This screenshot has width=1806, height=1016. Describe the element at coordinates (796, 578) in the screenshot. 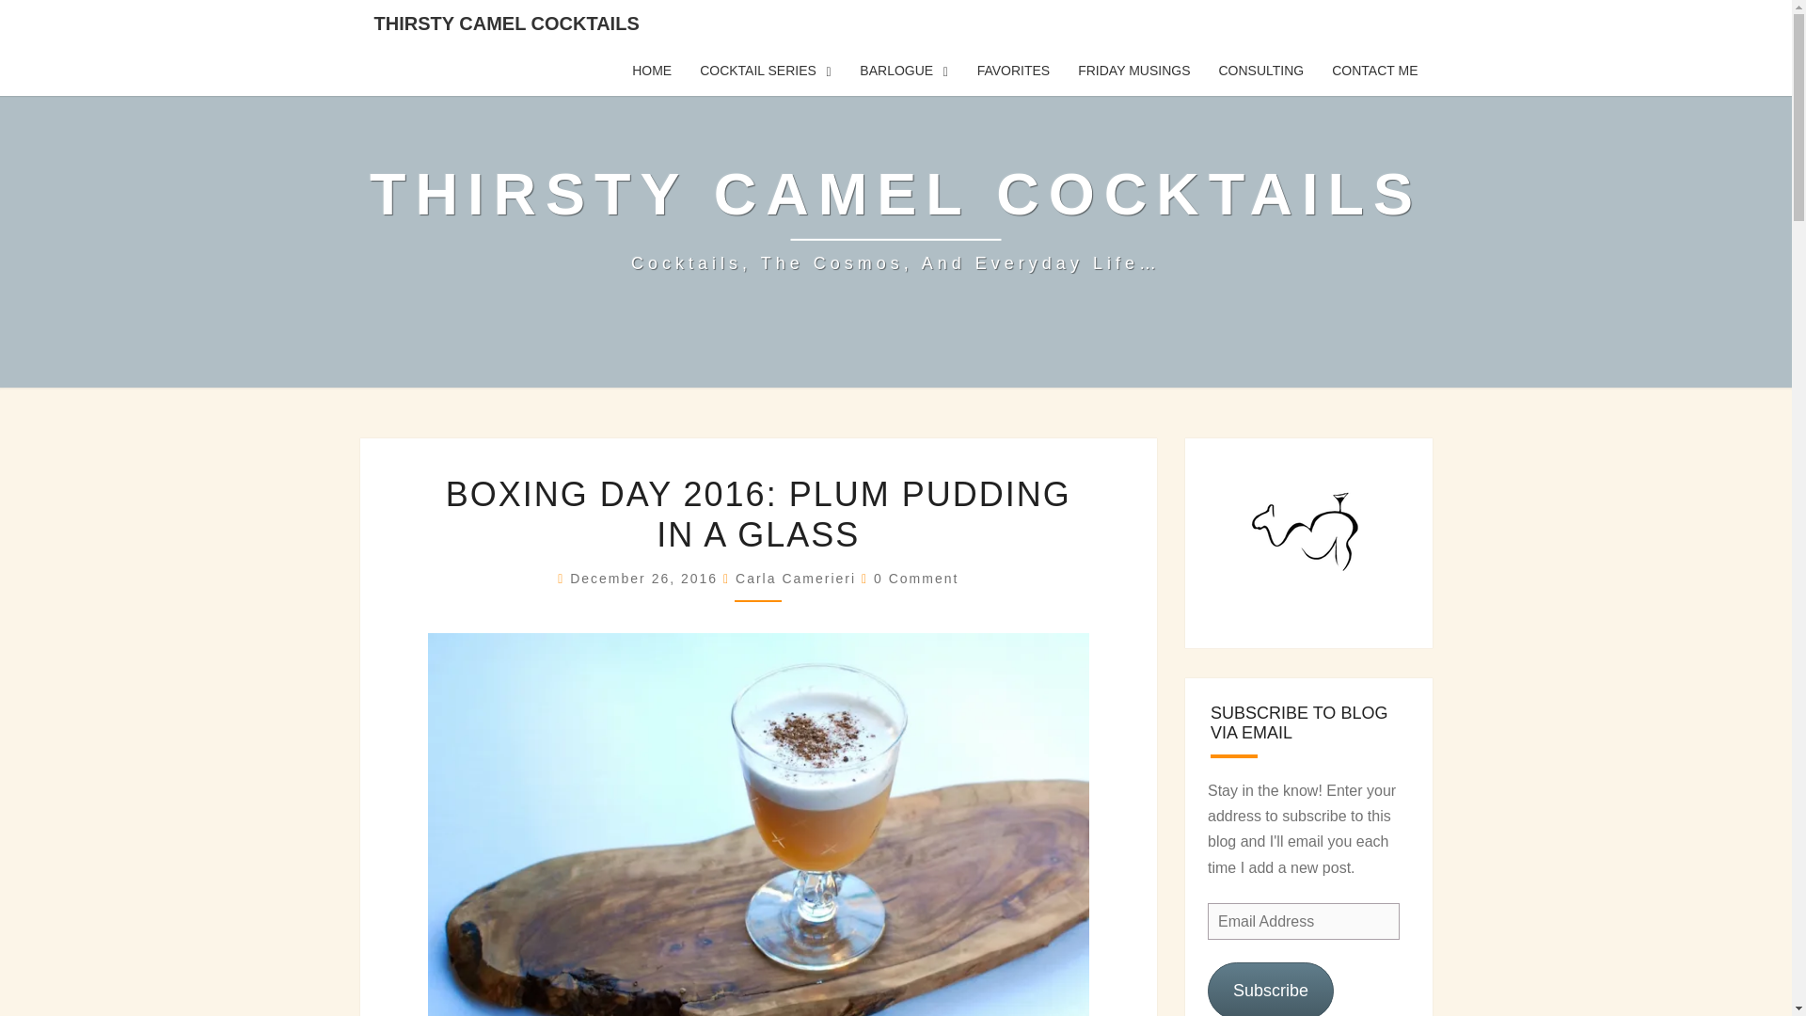

I see `Carla Camerieri` at that location.